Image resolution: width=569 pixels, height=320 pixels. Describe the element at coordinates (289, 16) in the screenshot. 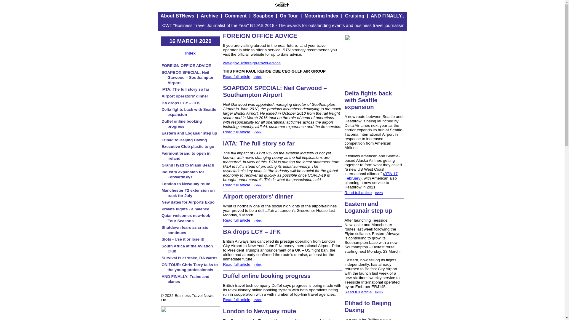

I see `On Tour` at that location.